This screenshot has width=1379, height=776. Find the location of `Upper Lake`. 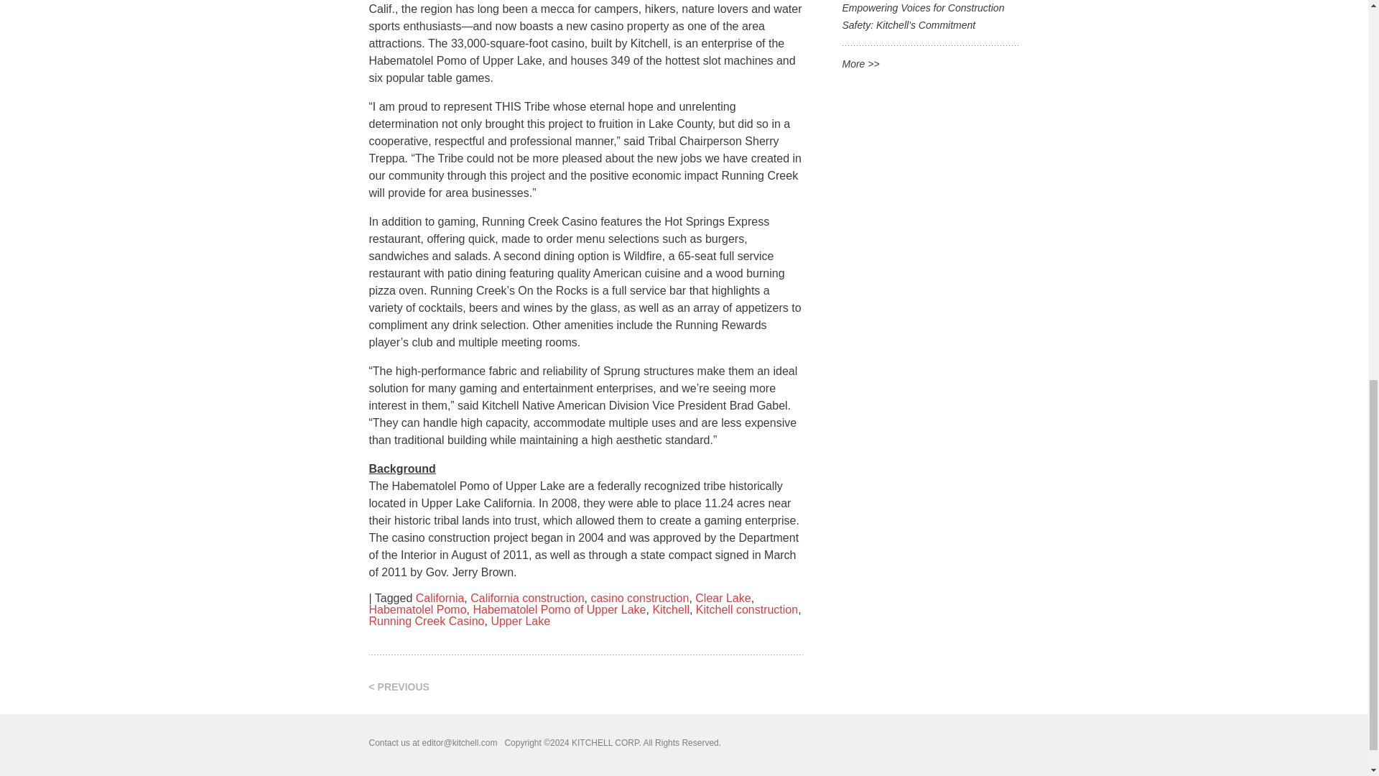

Upper Lake is located at coordinates (520, 621).